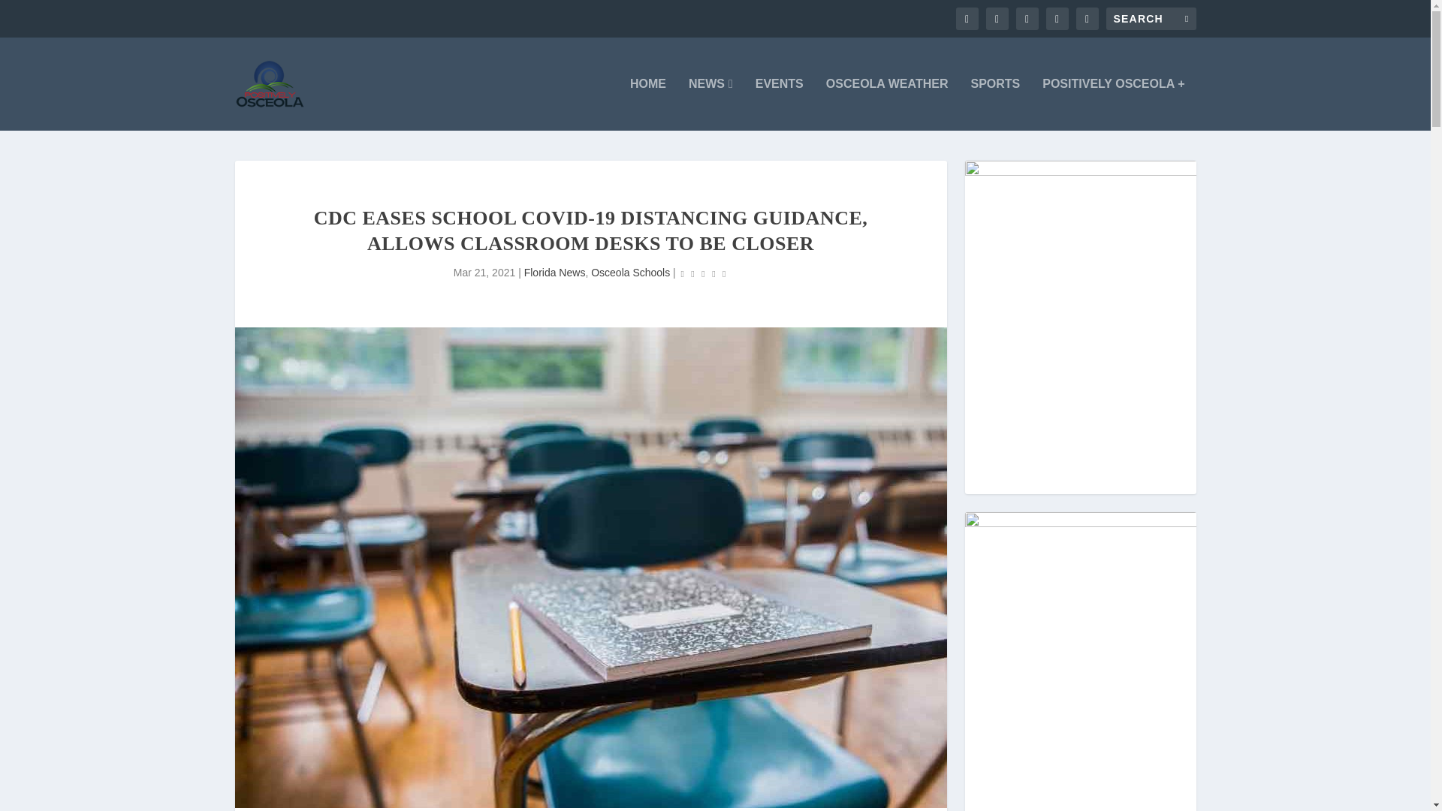  Describe the element at coordinates (703, 273) in the screenshot. I see `Rating: 0.00` at that location.